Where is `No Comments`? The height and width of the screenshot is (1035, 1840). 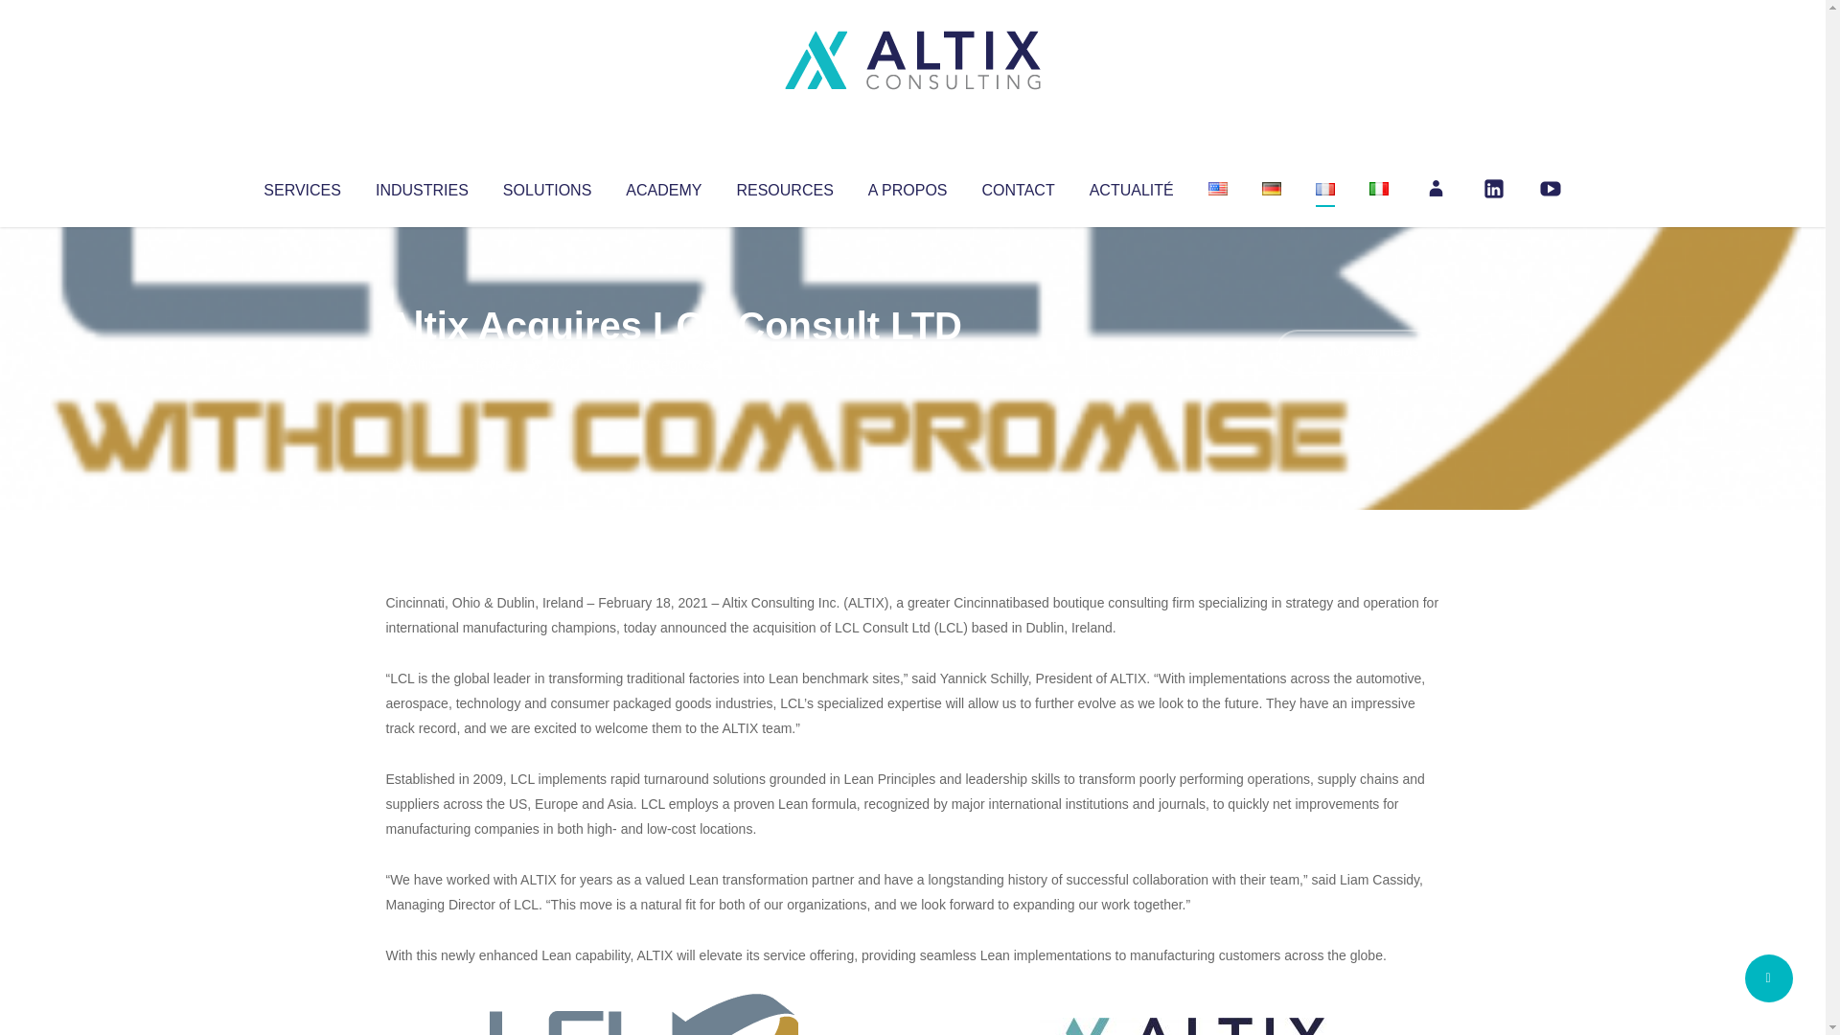 No Comments is located at coordinates (1357, 351).